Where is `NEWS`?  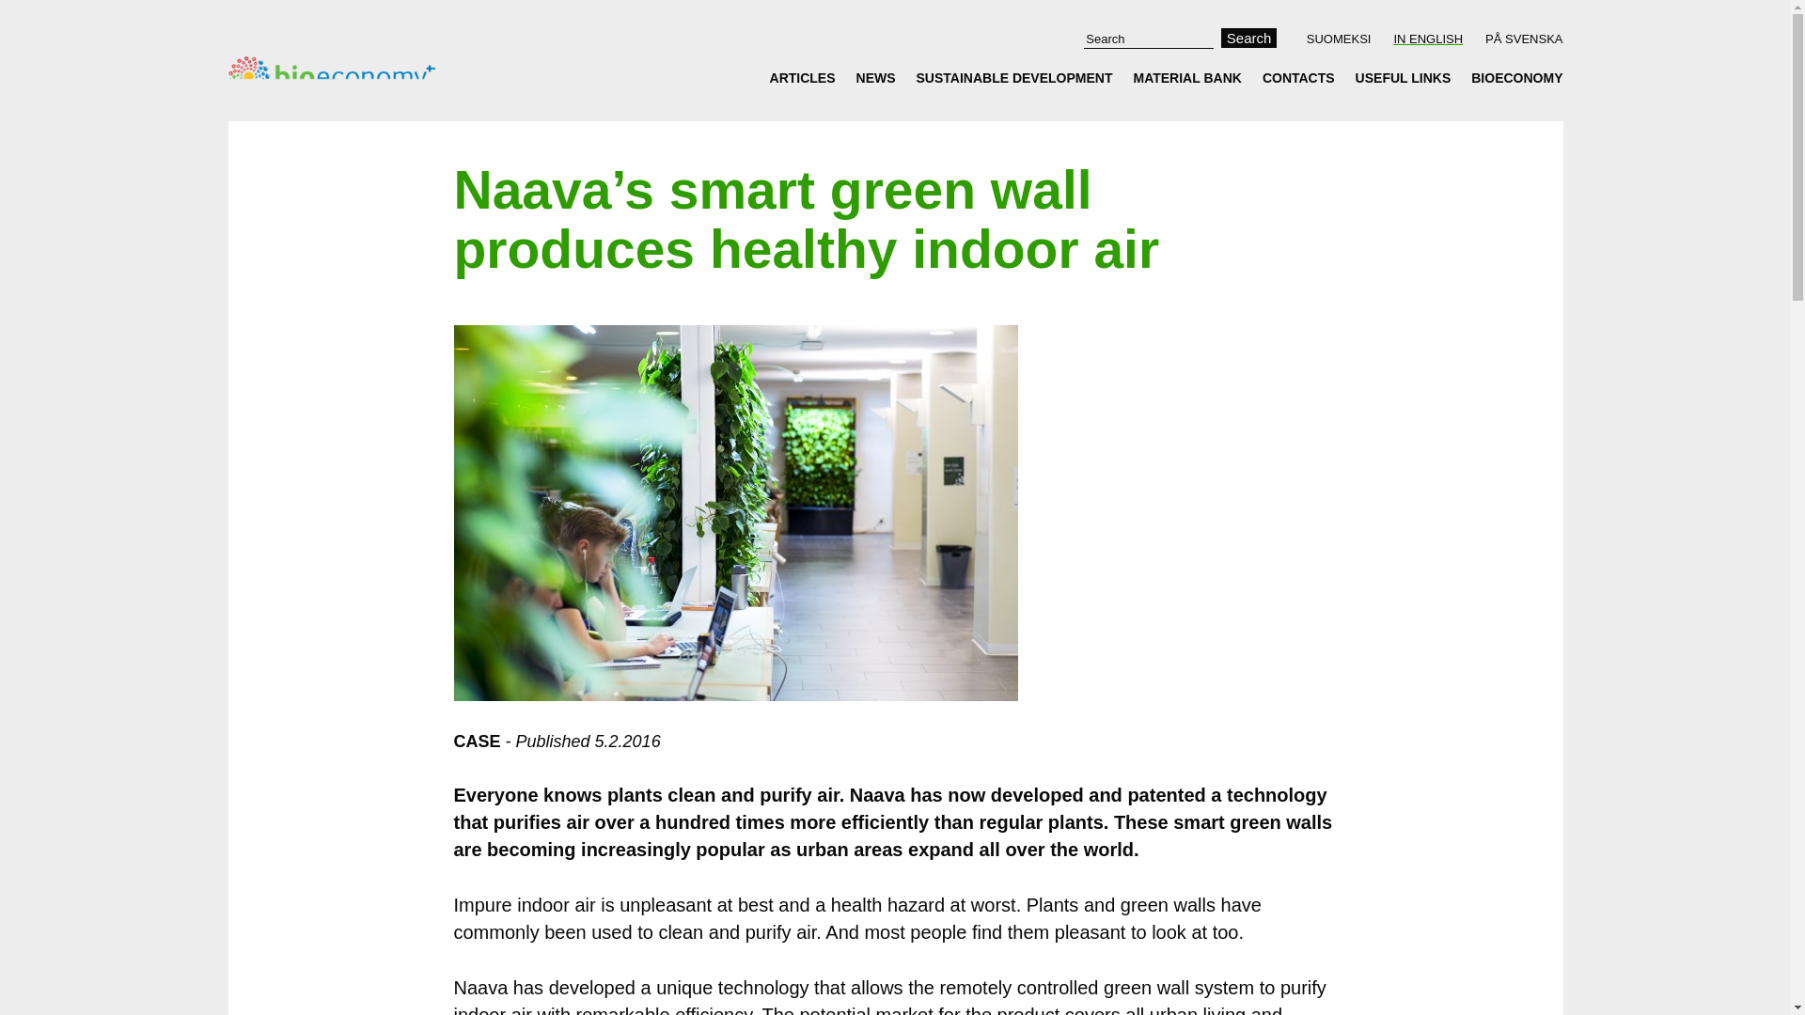 NEWS is located at coordinates (876, 77).